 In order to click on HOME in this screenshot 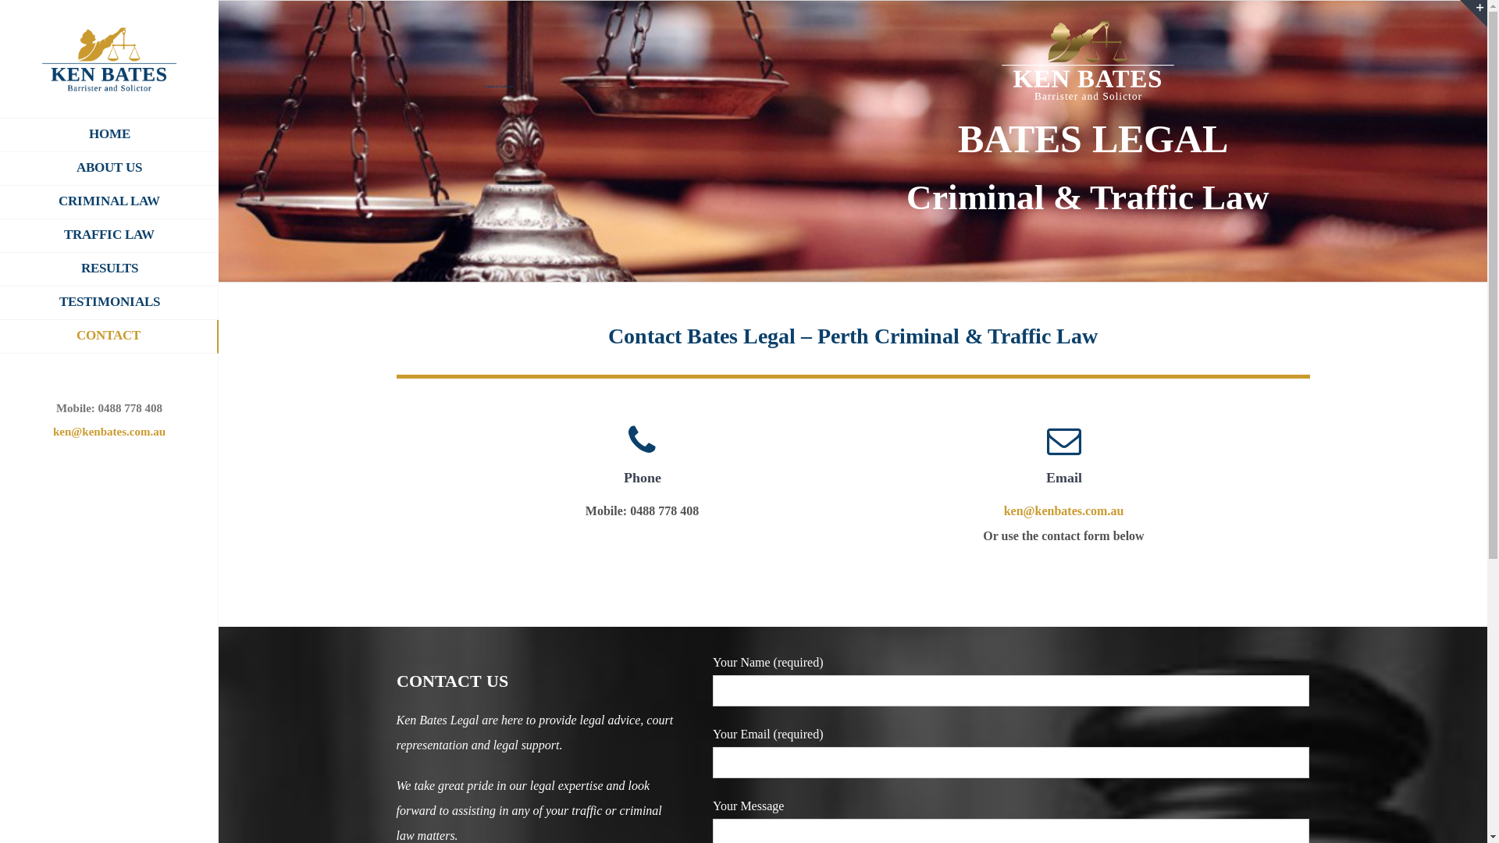, I will do `click(109, 135)`.